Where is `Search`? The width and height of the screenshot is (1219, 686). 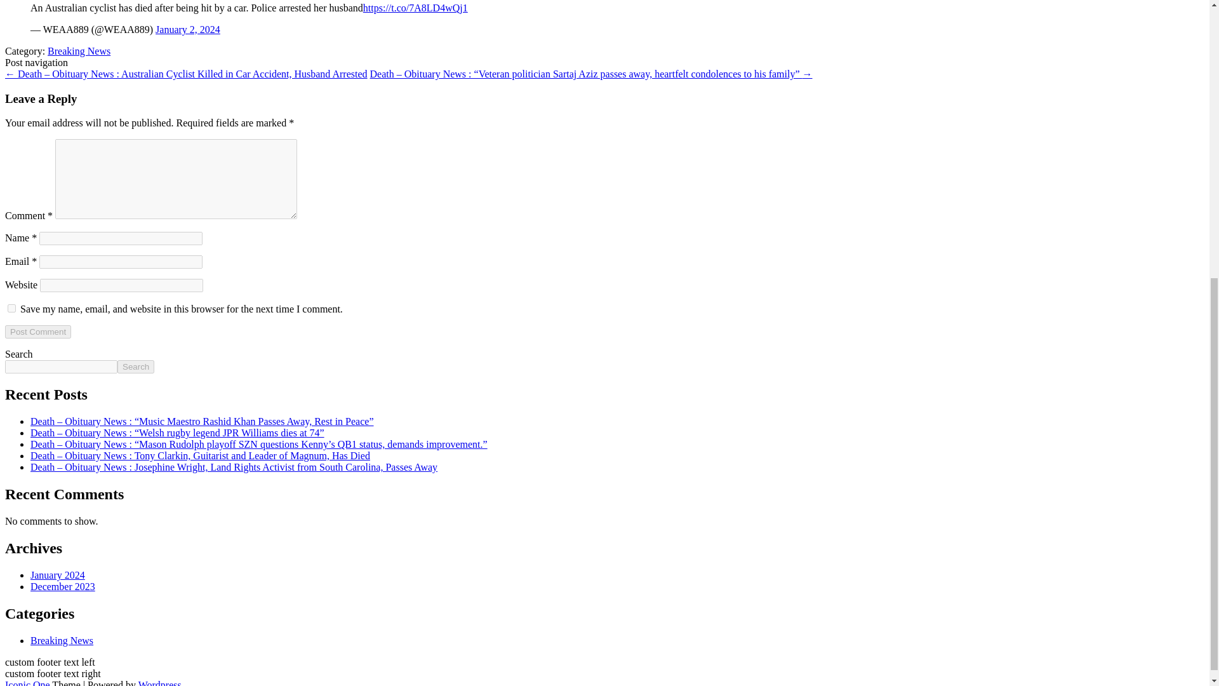 Search is located at coordinates (136, 367).